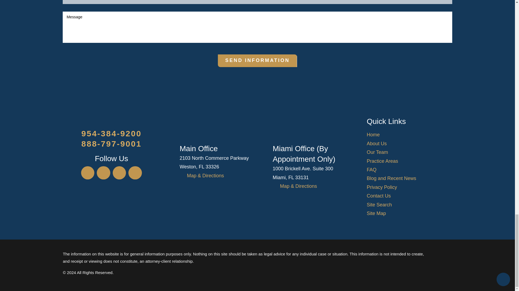 Image resolution: width=519 pixels, height=291 pixels. I want to click on Facebook, so click(88, 173).